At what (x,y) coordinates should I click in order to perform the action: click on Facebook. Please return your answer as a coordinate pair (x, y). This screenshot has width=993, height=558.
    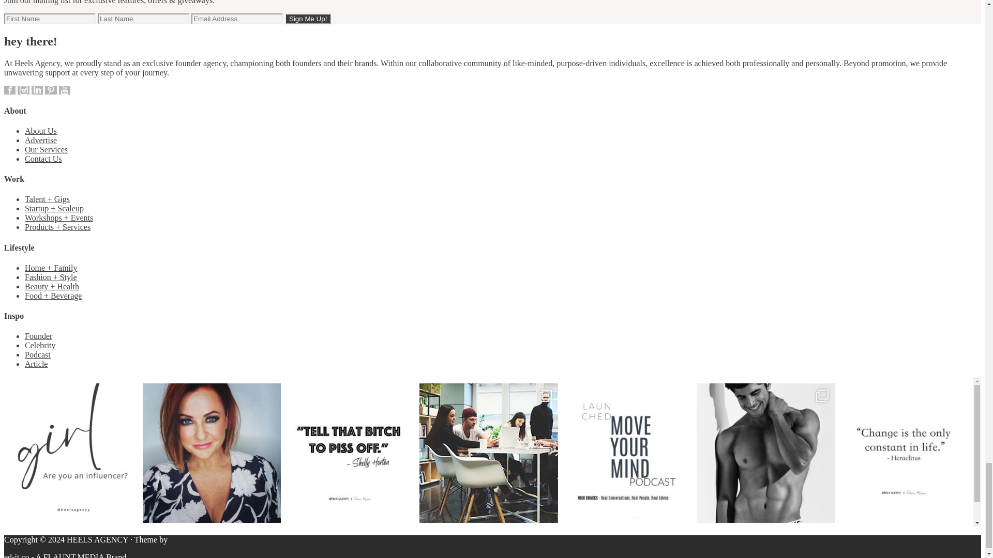
    Looking at the image, I should click on (9, 90).